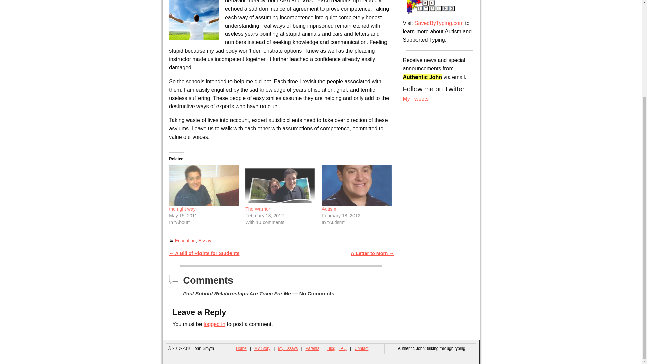 Image resolution: width=647 pixels, height=364 pixels. What do you see at coordinates (204, 185) in the screenshot?
I see `the right way` at bounding box center [204, 185].